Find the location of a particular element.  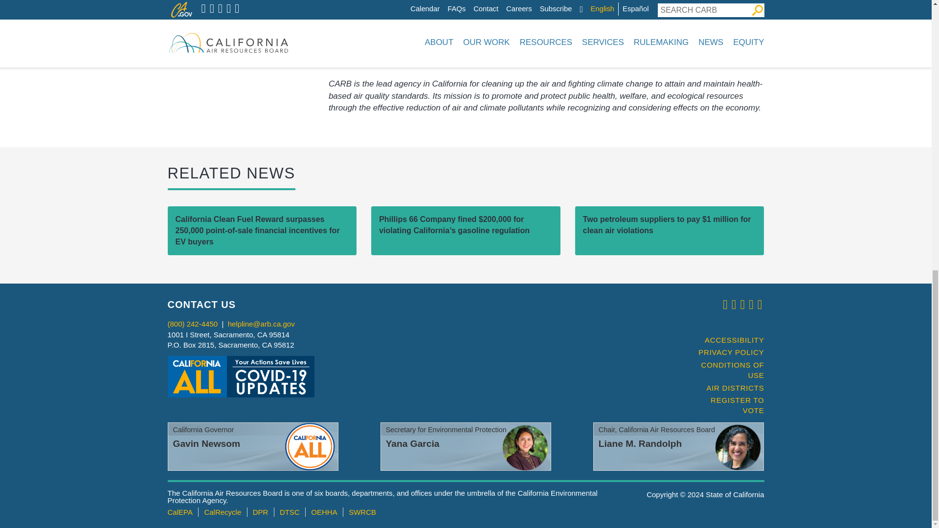

California Environmental Protection Agency is located at coordinates (179, 512).